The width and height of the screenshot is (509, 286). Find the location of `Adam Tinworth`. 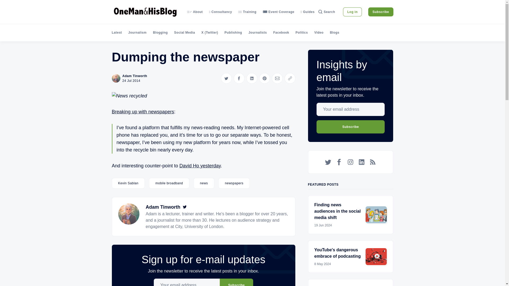

Adam Tinworth is located at coordinates (135, 76).